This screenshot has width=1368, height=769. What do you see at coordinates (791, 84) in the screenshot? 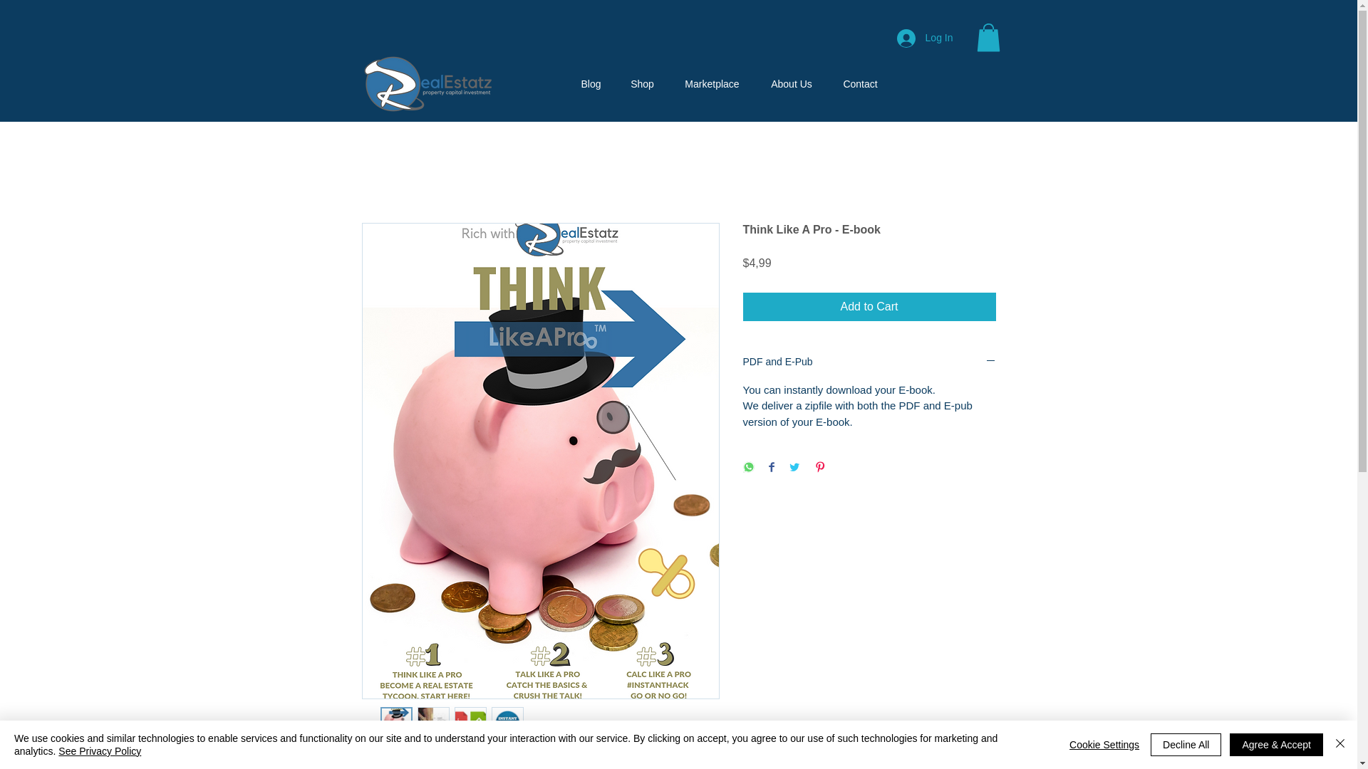
I see `About Us` at bounding box center [791, 84].